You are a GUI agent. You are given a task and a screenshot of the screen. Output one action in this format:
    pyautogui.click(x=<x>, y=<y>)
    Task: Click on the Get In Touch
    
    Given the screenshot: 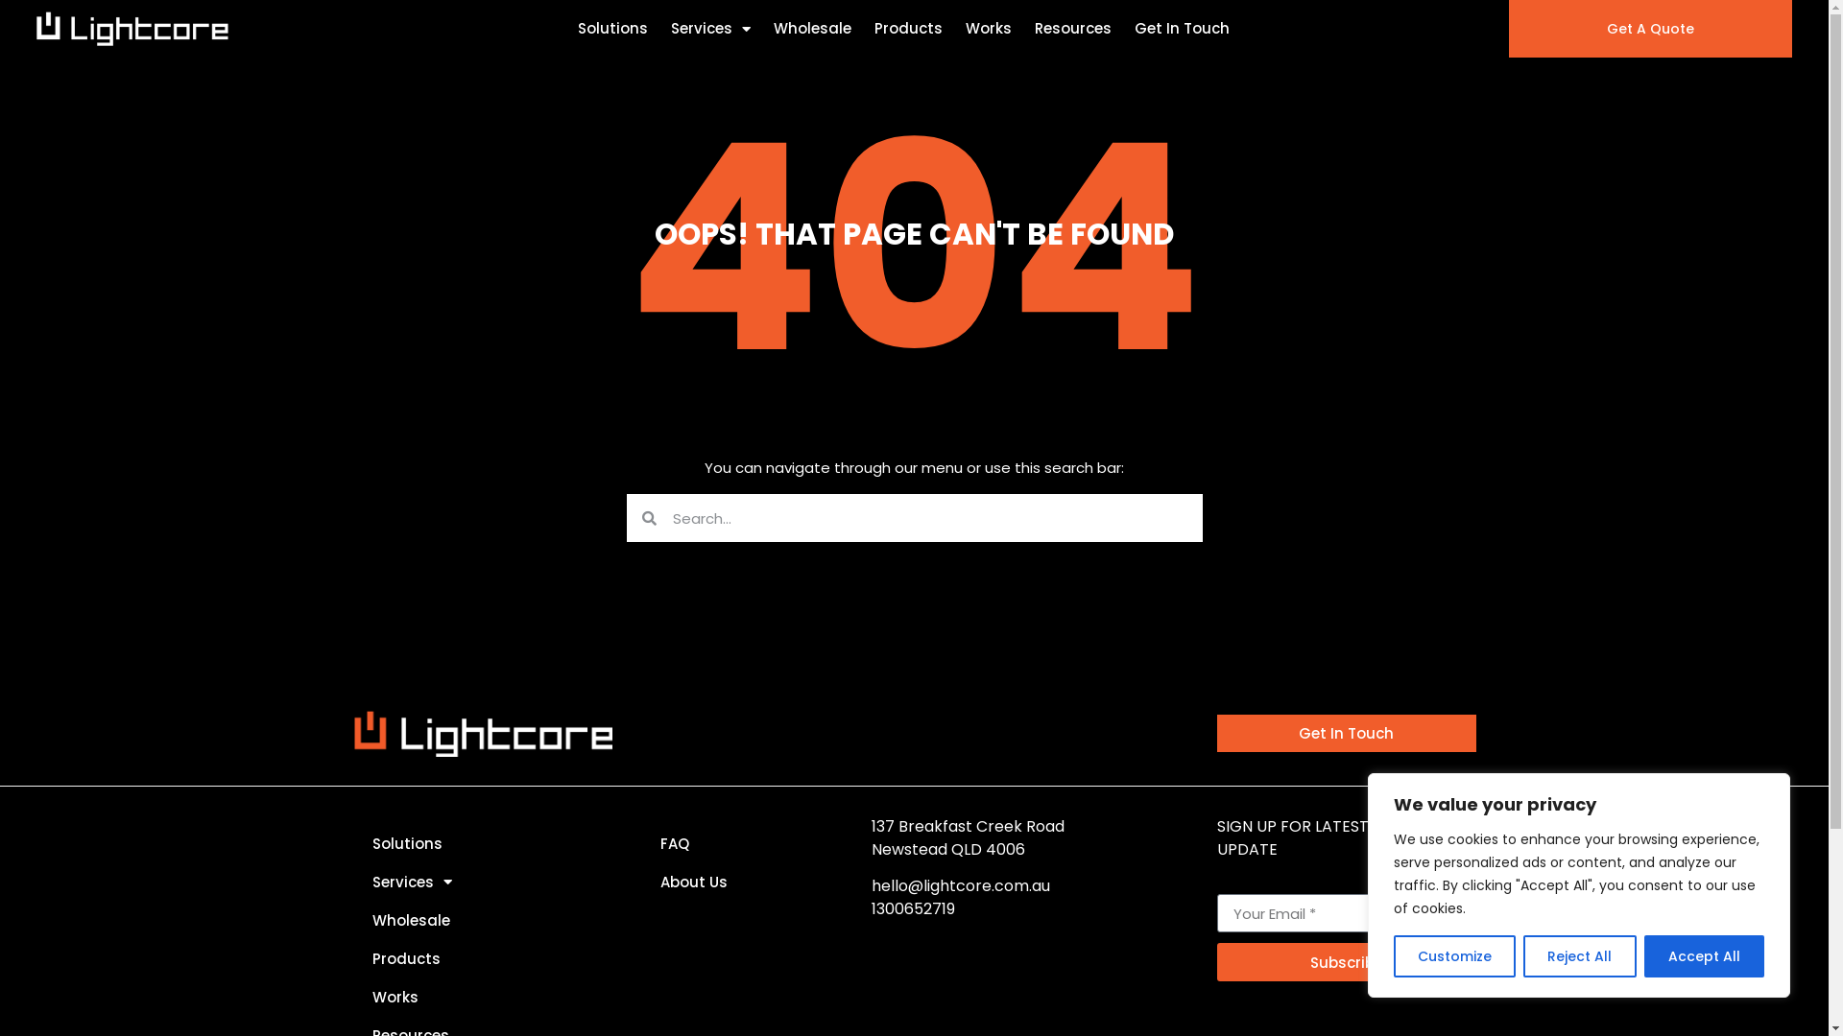 What is the action you would take?
    pyautogui.click(x=1347, y=733)
    